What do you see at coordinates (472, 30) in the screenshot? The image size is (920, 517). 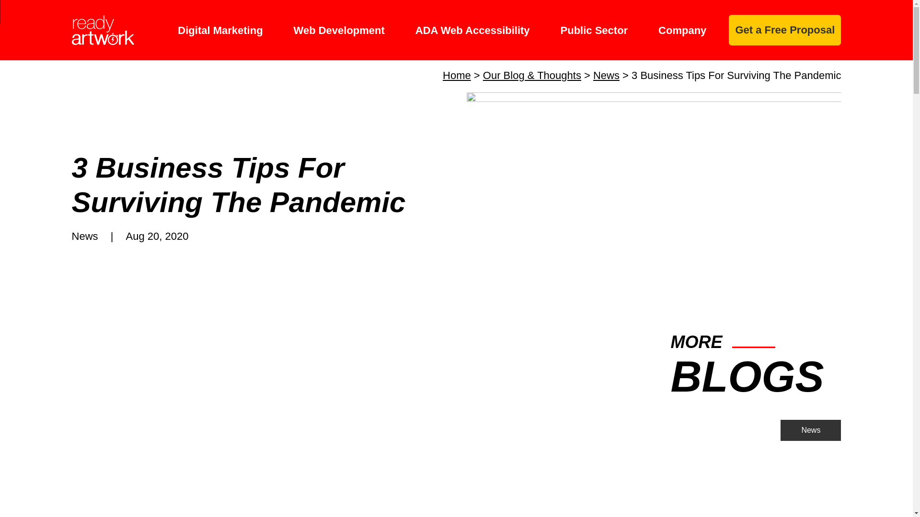 I see `ADA Web Accessibility` at bounding box center [472, 30].